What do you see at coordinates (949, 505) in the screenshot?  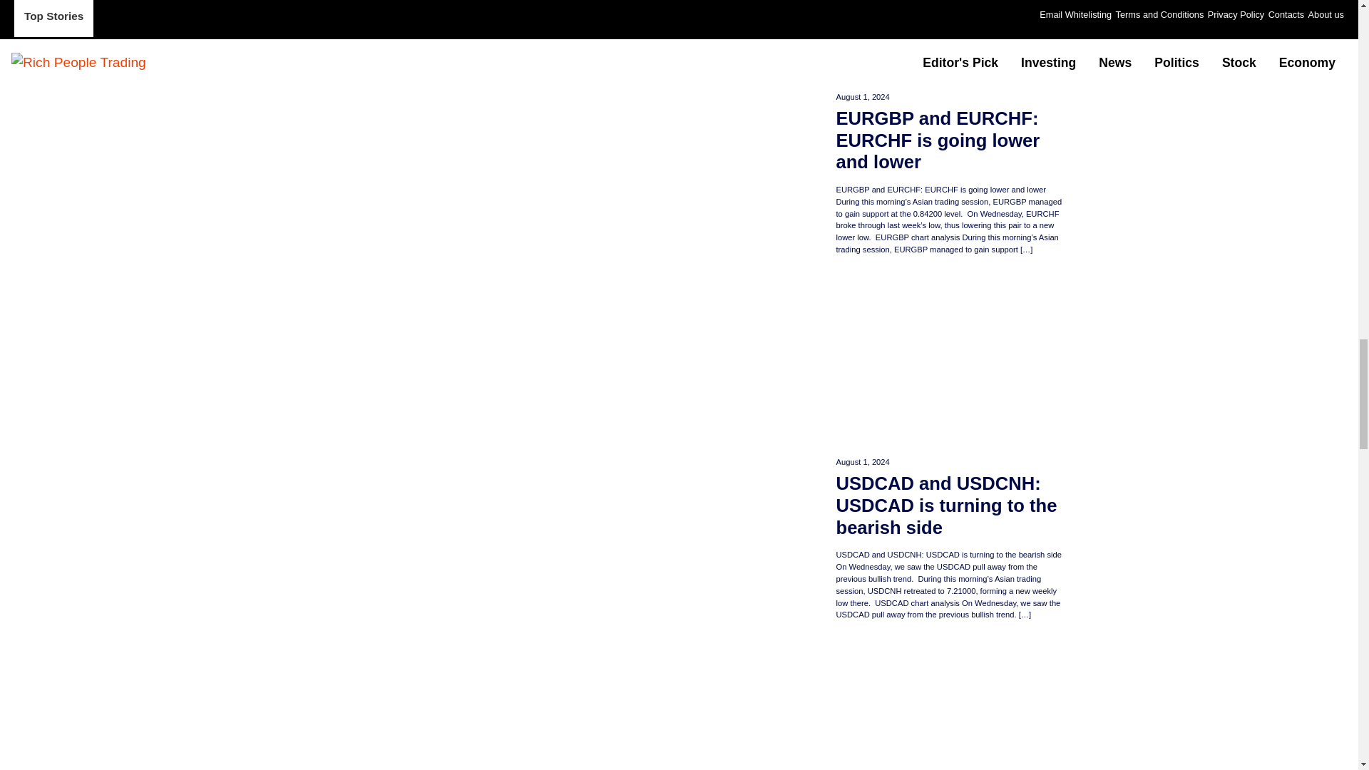 I see `USDCAD and USDCNH: USDCAD is turning to the bearish side` at bounding box center [949, 505].